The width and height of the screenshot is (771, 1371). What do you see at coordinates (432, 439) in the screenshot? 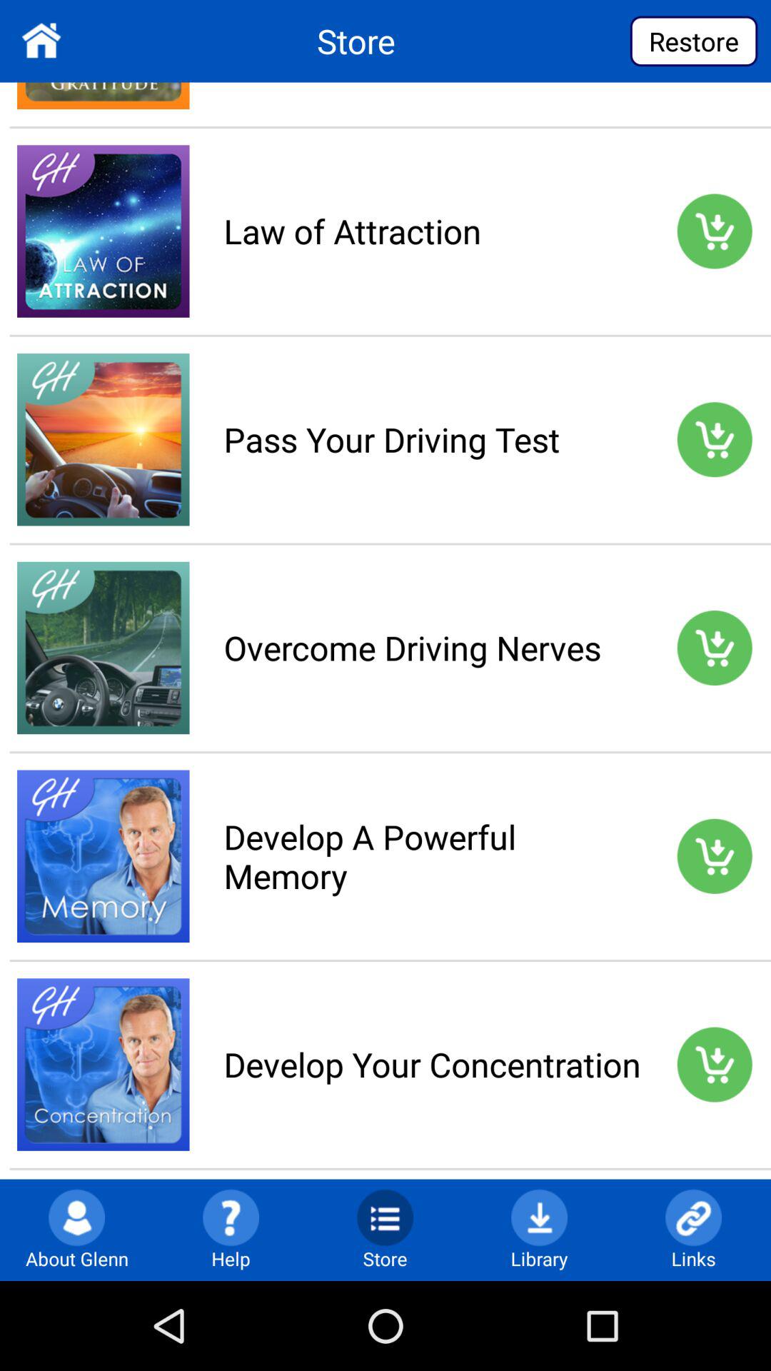
I see `tap the pass your driving app` at bounding box center [432, 439].